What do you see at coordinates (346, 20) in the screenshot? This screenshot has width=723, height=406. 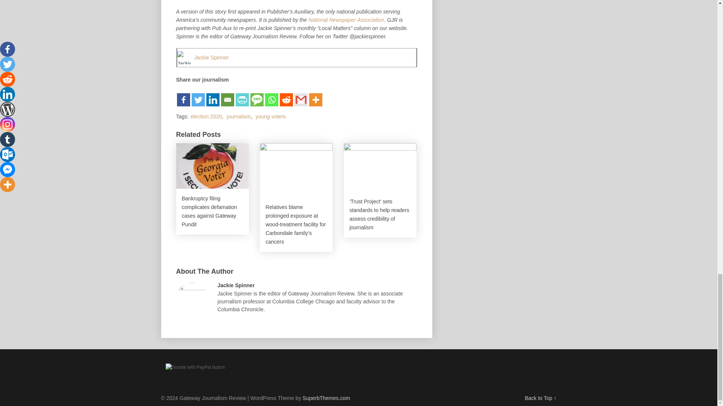 I see `National Newspaper Association` at bounding box center [346, 20].